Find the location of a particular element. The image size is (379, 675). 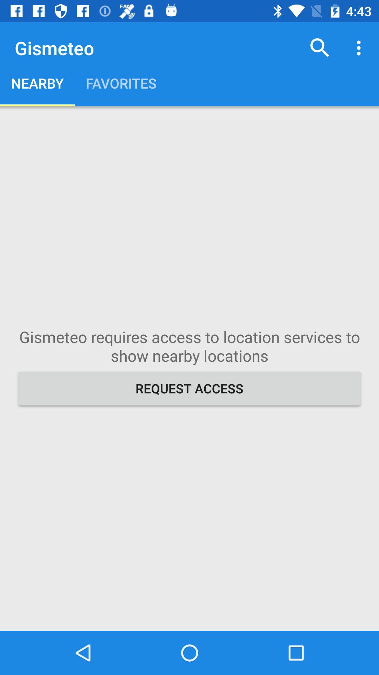

choose the item below gismeteo requires access icon is located at coordinates (189, 388).